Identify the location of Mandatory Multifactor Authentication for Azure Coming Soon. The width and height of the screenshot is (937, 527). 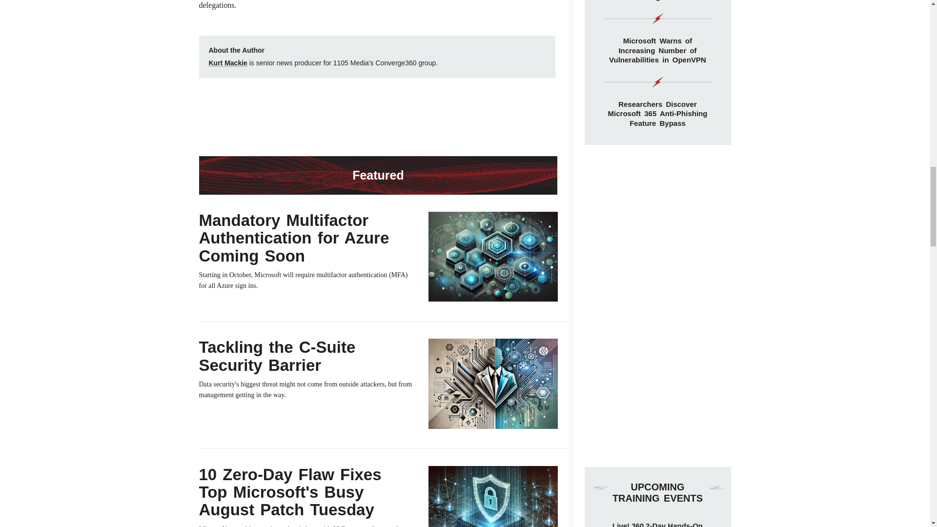
(294, 238).